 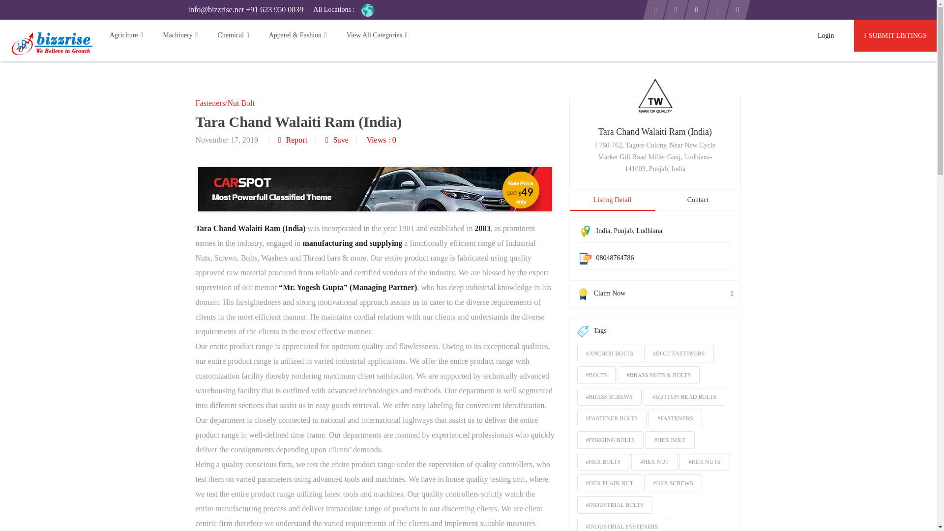 I want to click on Hex Bolts, so click(x=603, y=461).